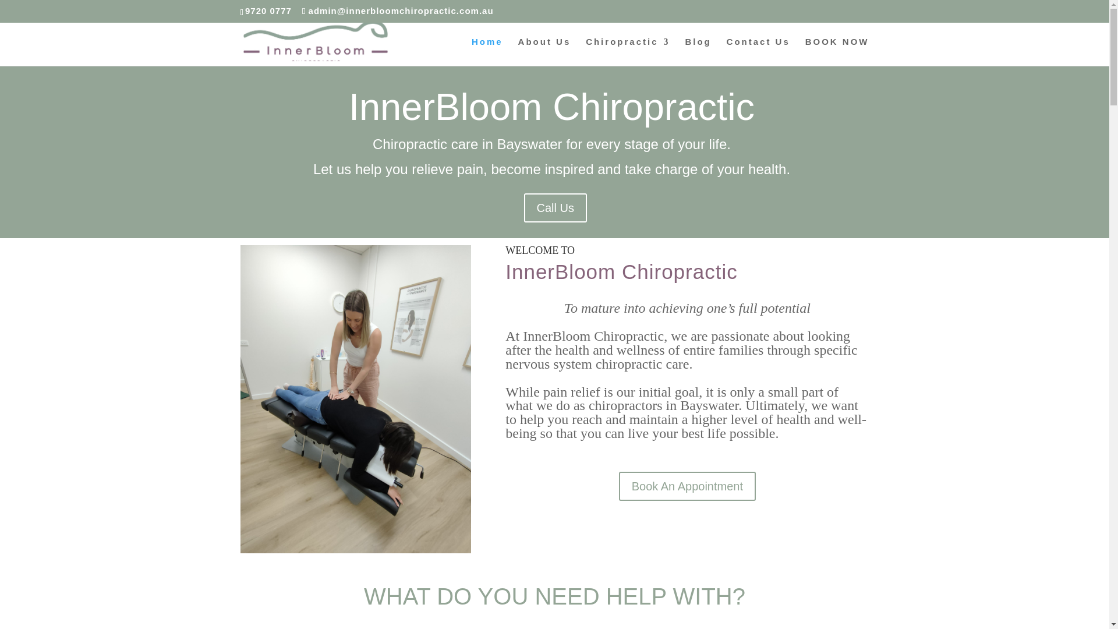 This screenshot has height=629, width=1118. Describe the element at coordinates (837, 52) in the screenshot. I see `BOOK NOW` at that location.